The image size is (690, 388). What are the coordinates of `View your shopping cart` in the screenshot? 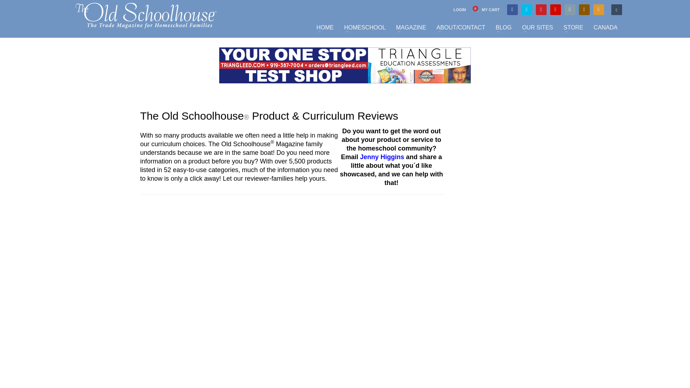 It's located at (486, 9).